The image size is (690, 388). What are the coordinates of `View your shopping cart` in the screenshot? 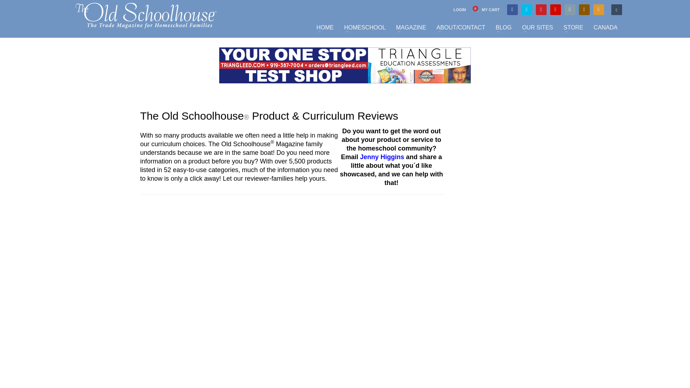 It's located at (486, 9).